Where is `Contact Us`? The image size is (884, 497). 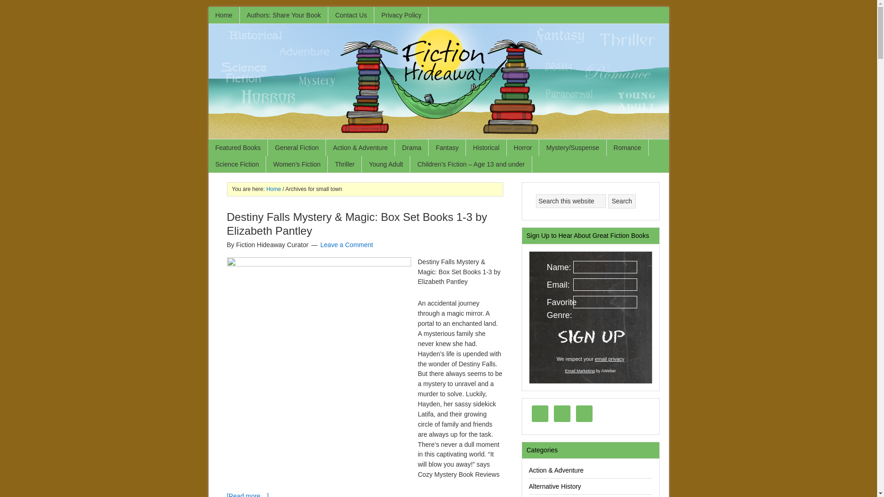
Contact Us is located at coordinates (351, 15).